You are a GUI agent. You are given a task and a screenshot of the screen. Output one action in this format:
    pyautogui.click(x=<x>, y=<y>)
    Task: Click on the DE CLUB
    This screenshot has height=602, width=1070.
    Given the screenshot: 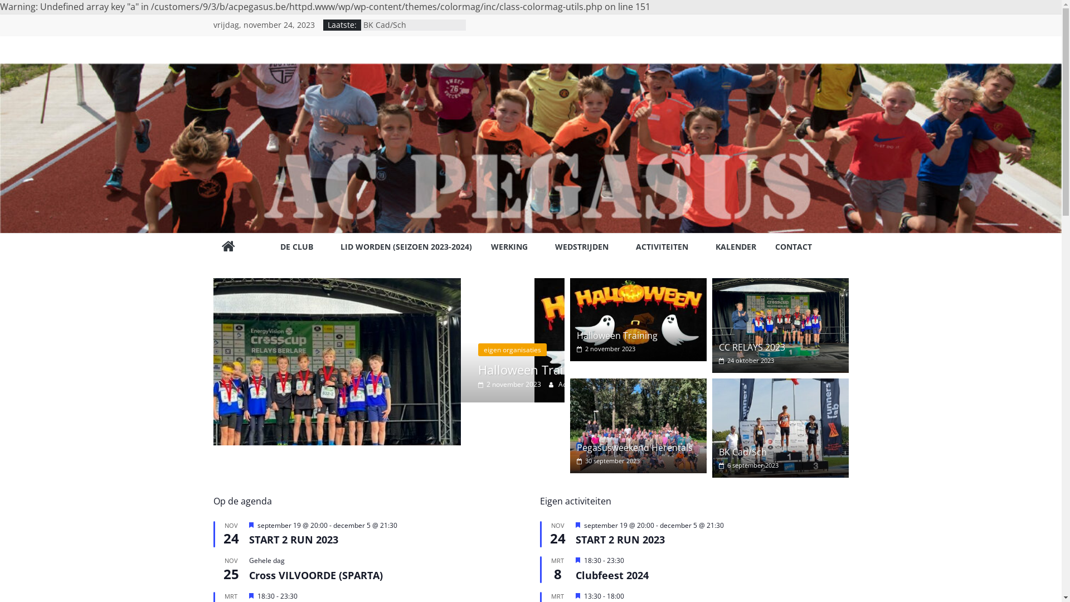 What is the action you would take?
    pyautogui.click(x=300, y=247)
    